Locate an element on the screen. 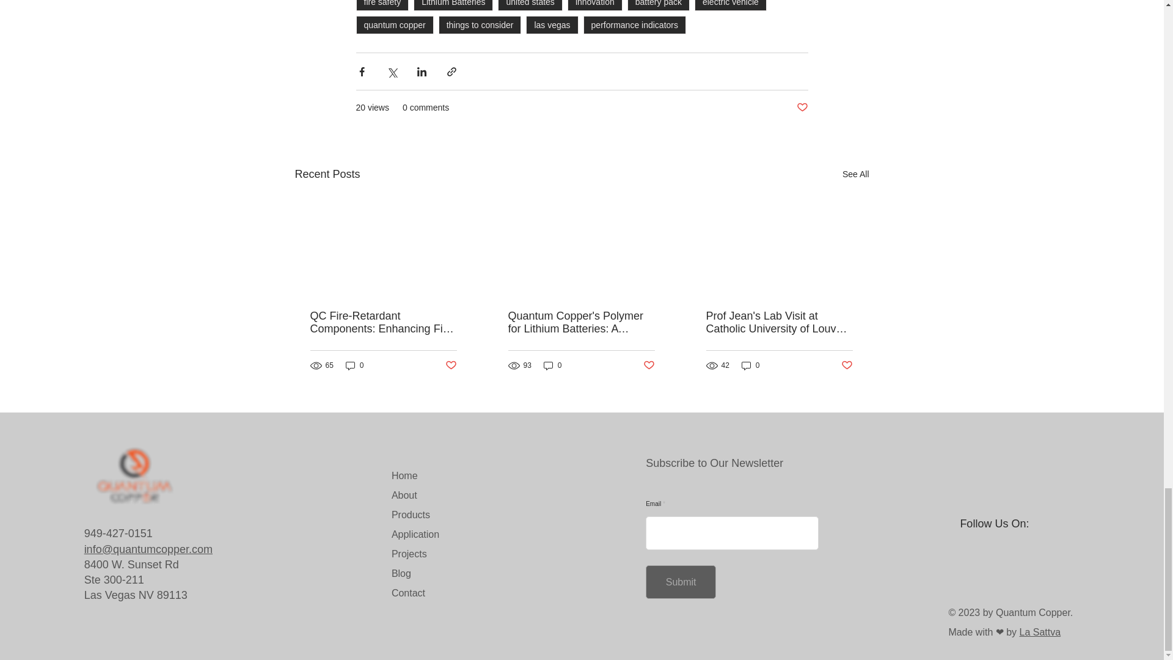  Post not marked as liked is located at coordinates (450, 365).